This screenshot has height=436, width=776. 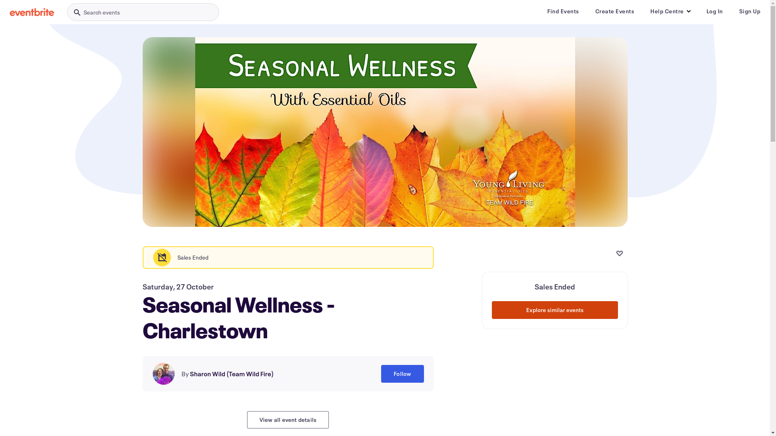 I want to click on Search events, so click(x=143, y=12).